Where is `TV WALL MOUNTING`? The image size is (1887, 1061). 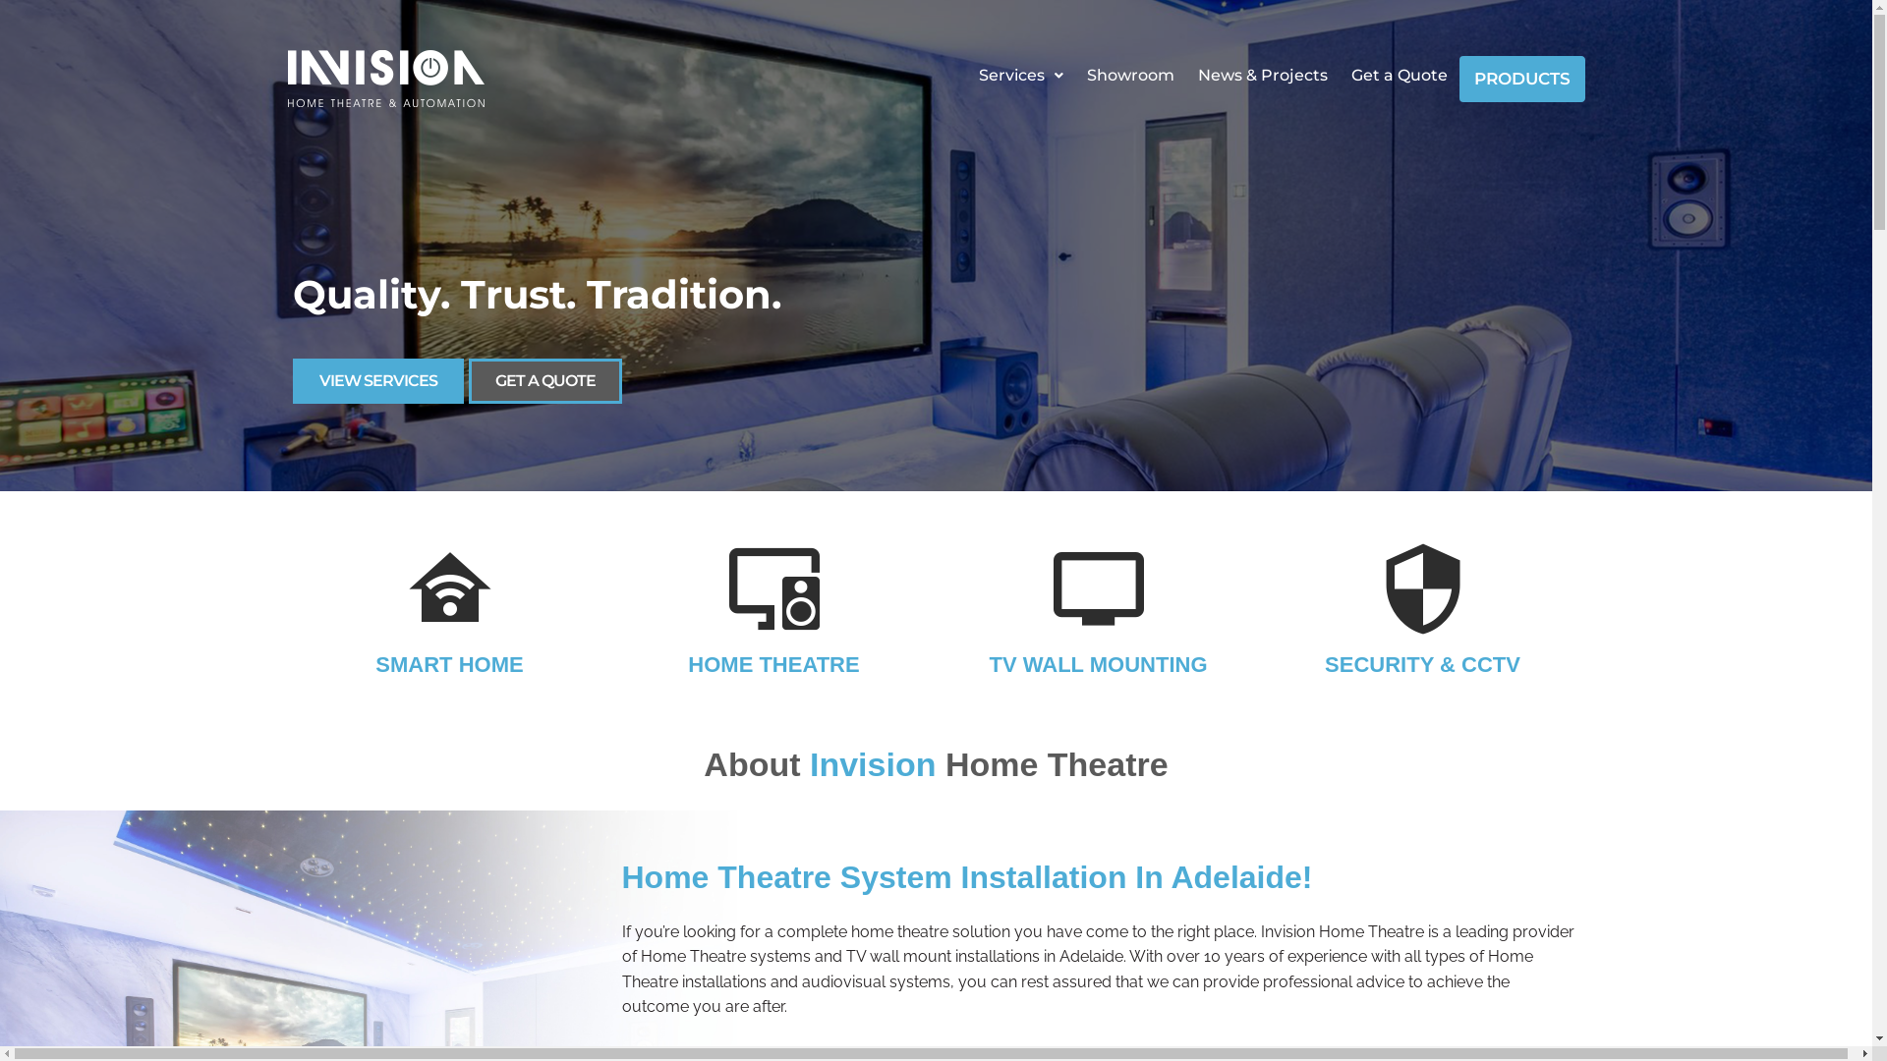
TV WALL MOUNTING is located at coordinates (1098, 664).